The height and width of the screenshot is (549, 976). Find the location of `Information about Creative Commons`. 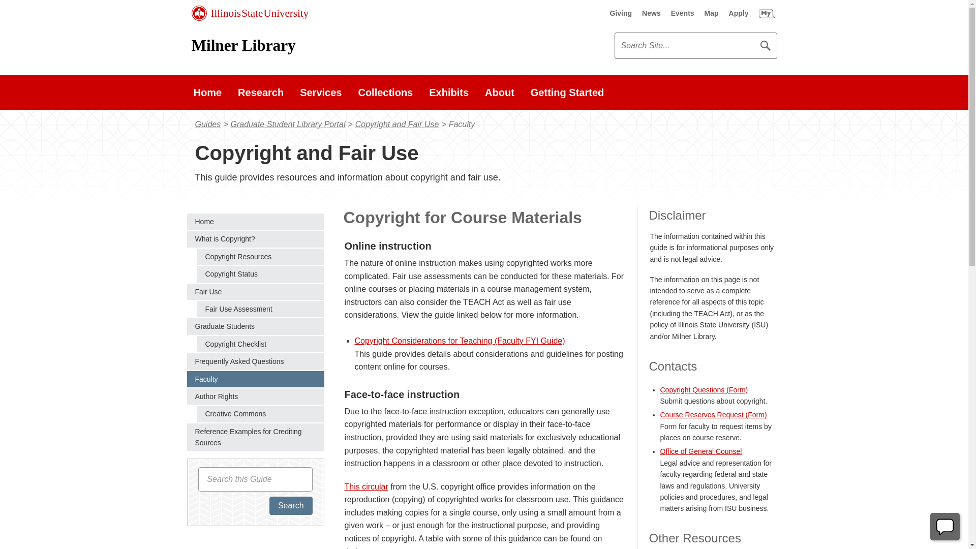

Information about Creative Commons is located at coordinates (260, 414).